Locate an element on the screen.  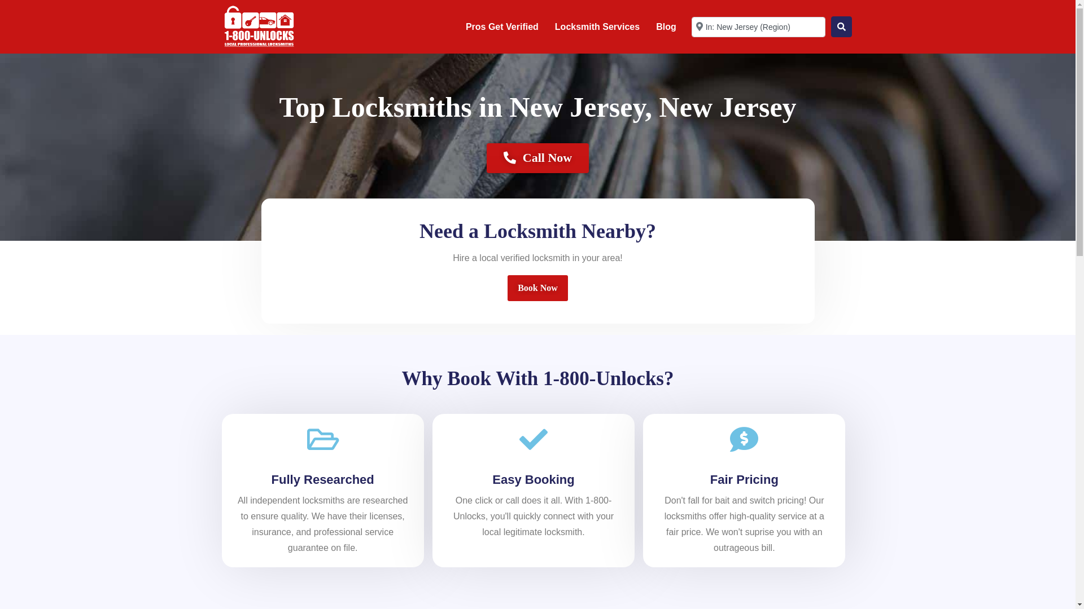
In: New Jersey (Region) is located at coordinates (759, 27).